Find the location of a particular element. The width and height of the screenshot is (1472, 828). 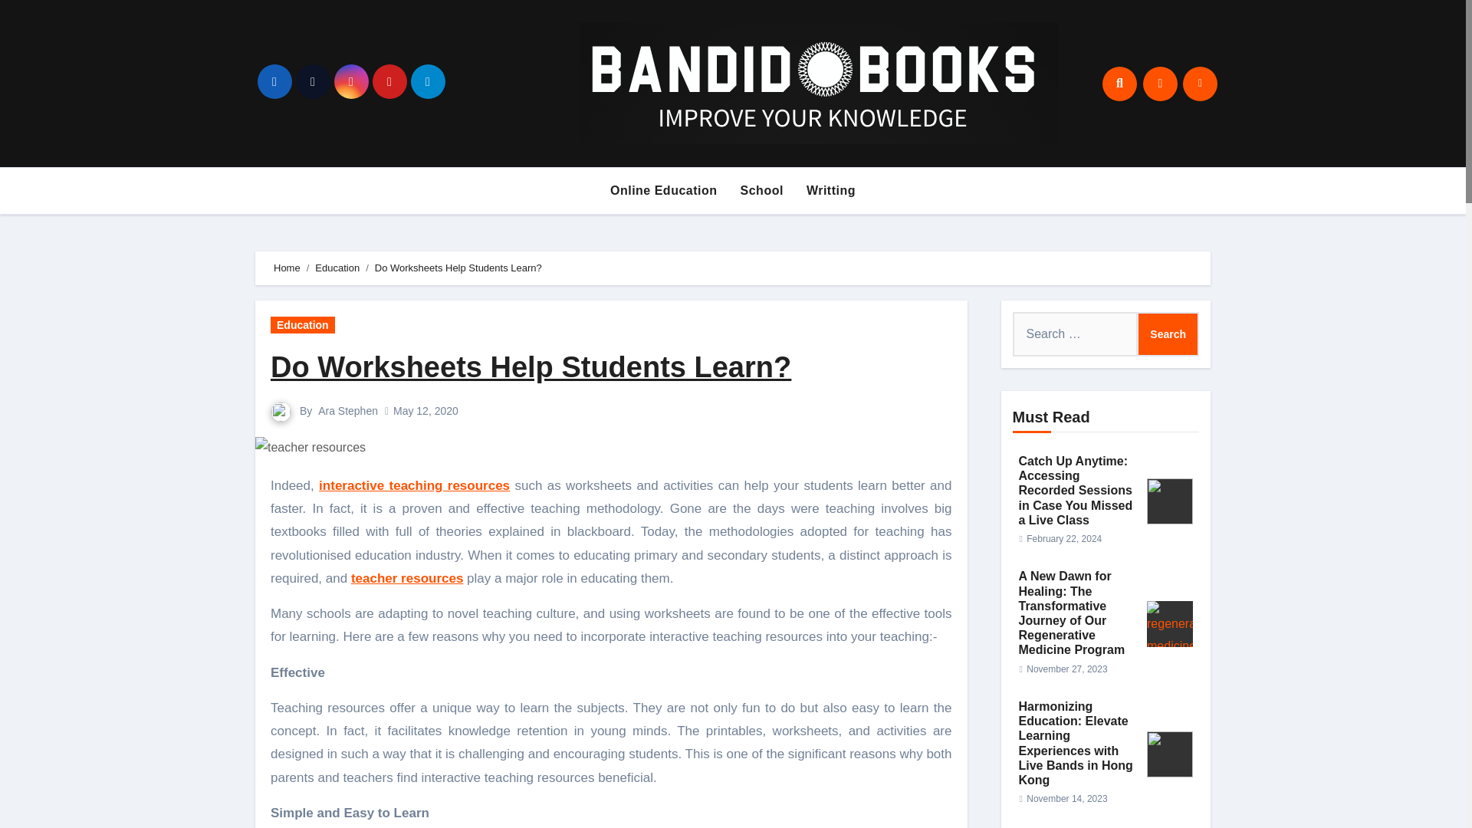

Online Education is located at coordinates (664, 190).